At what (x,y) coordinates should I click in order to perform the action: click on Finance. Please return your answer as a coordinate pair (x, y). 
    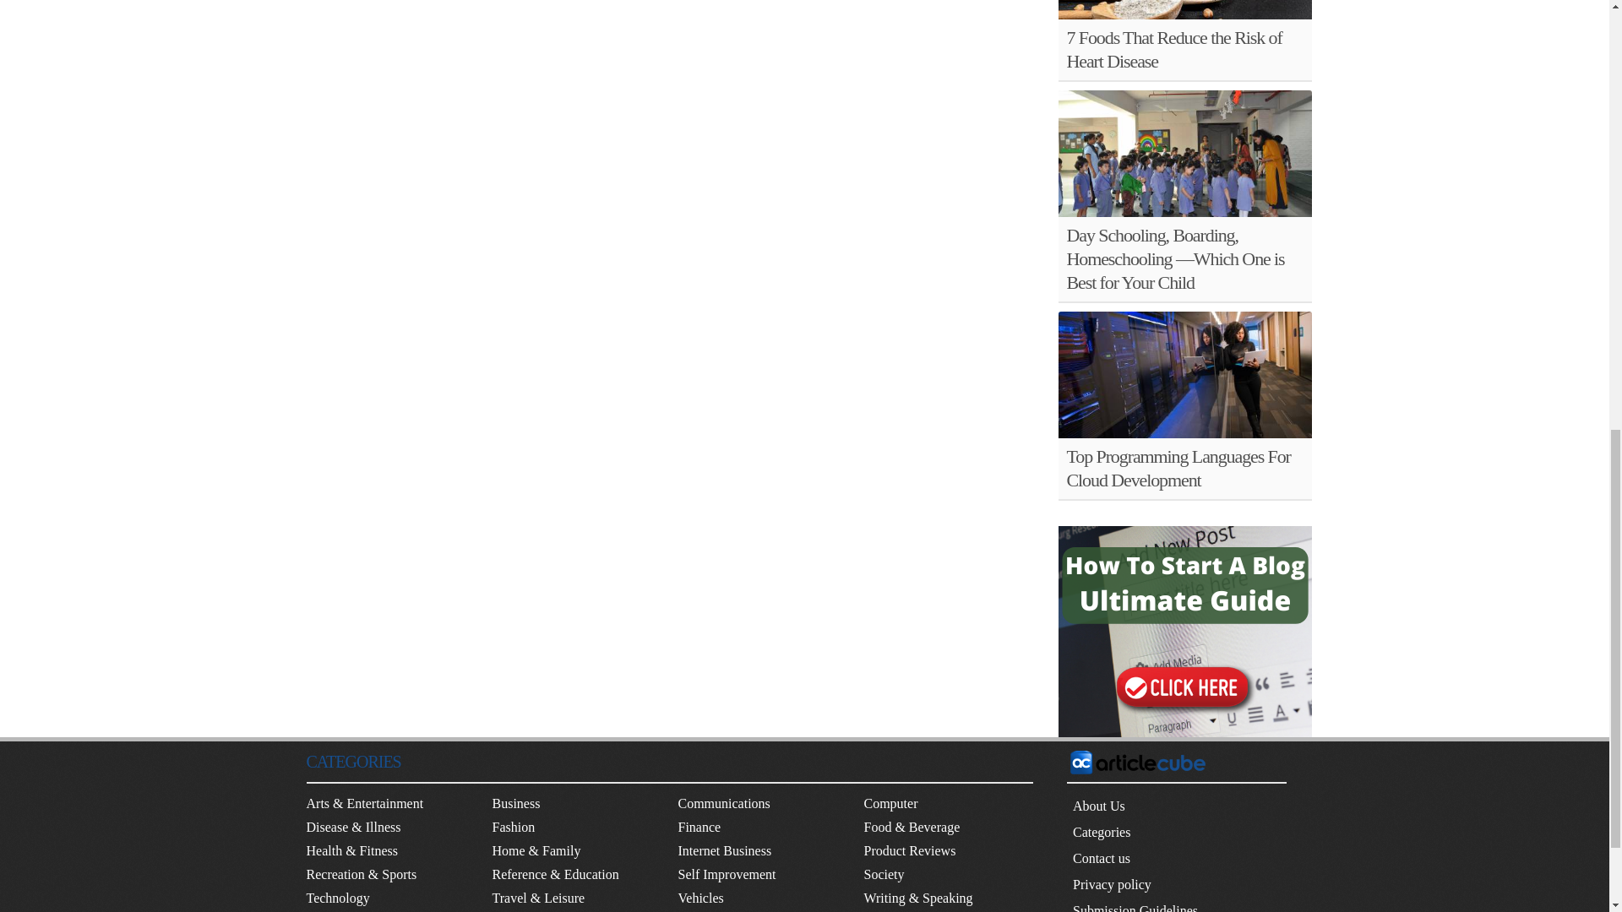
    Looking at the image, I should click on (699, 827).